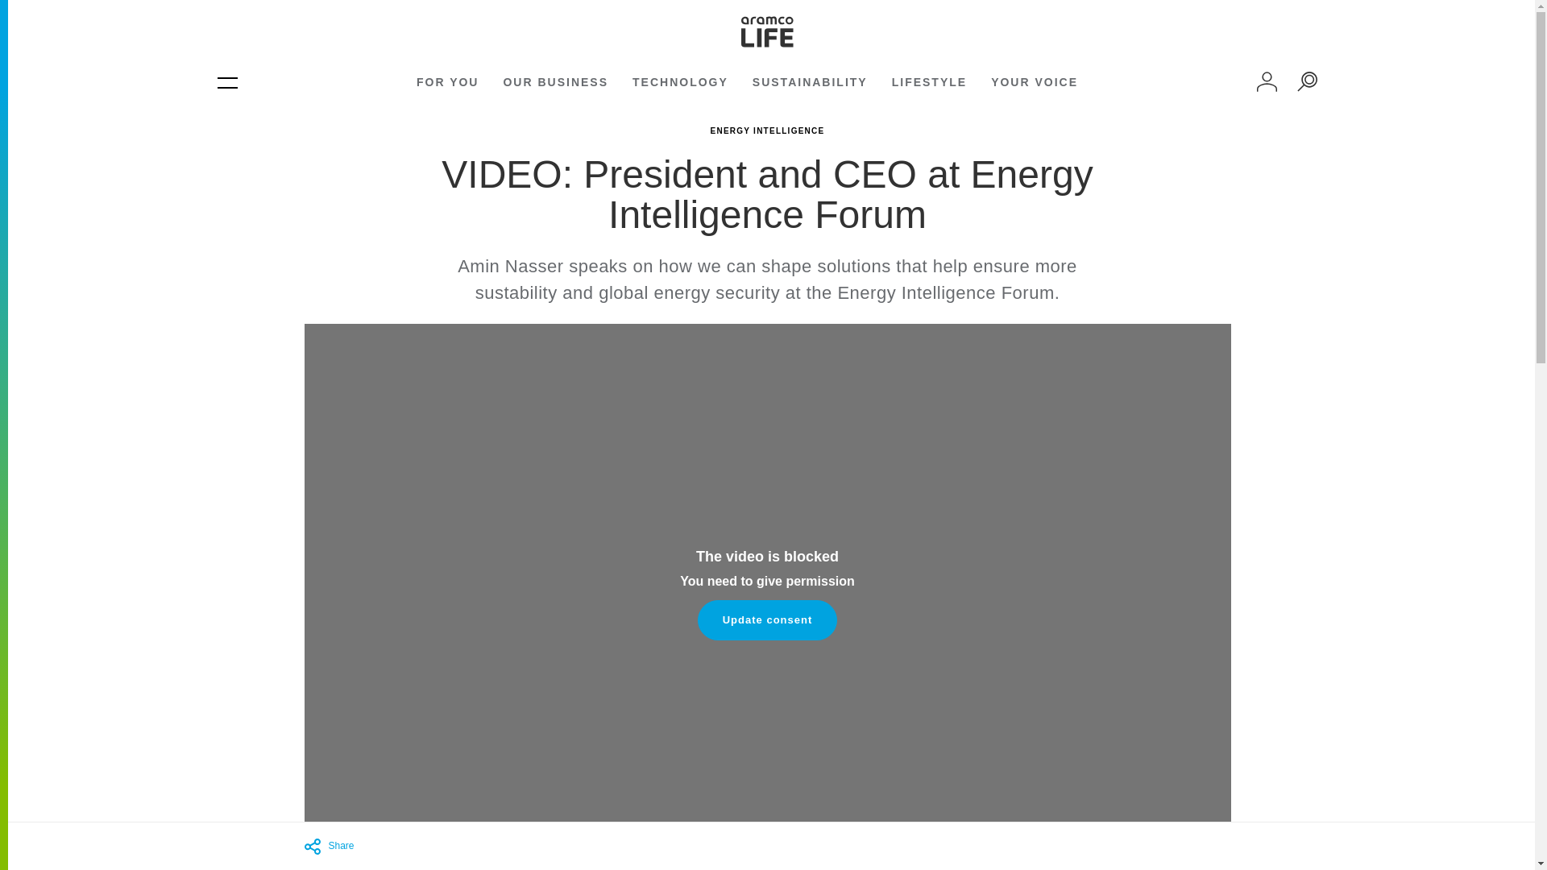 This screenshot has width=1547, height=870. Describe the element at coordinates (448, 82) in the screenshot. I see `FOR YOU` at that location.